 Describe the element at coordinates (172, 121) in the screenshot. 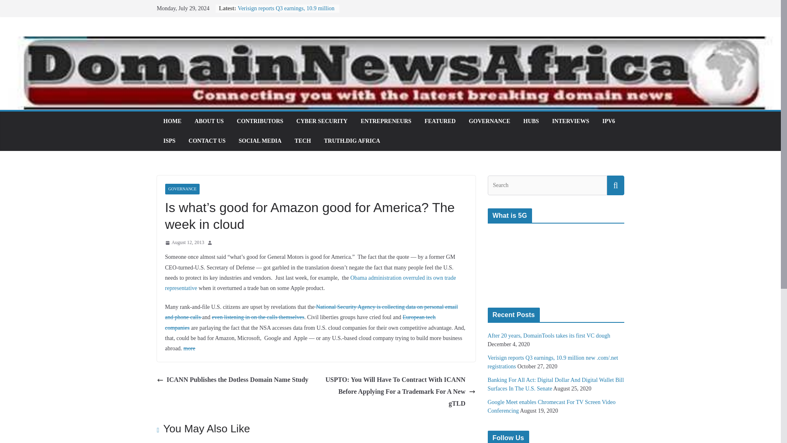

I see `HOME` at that location.